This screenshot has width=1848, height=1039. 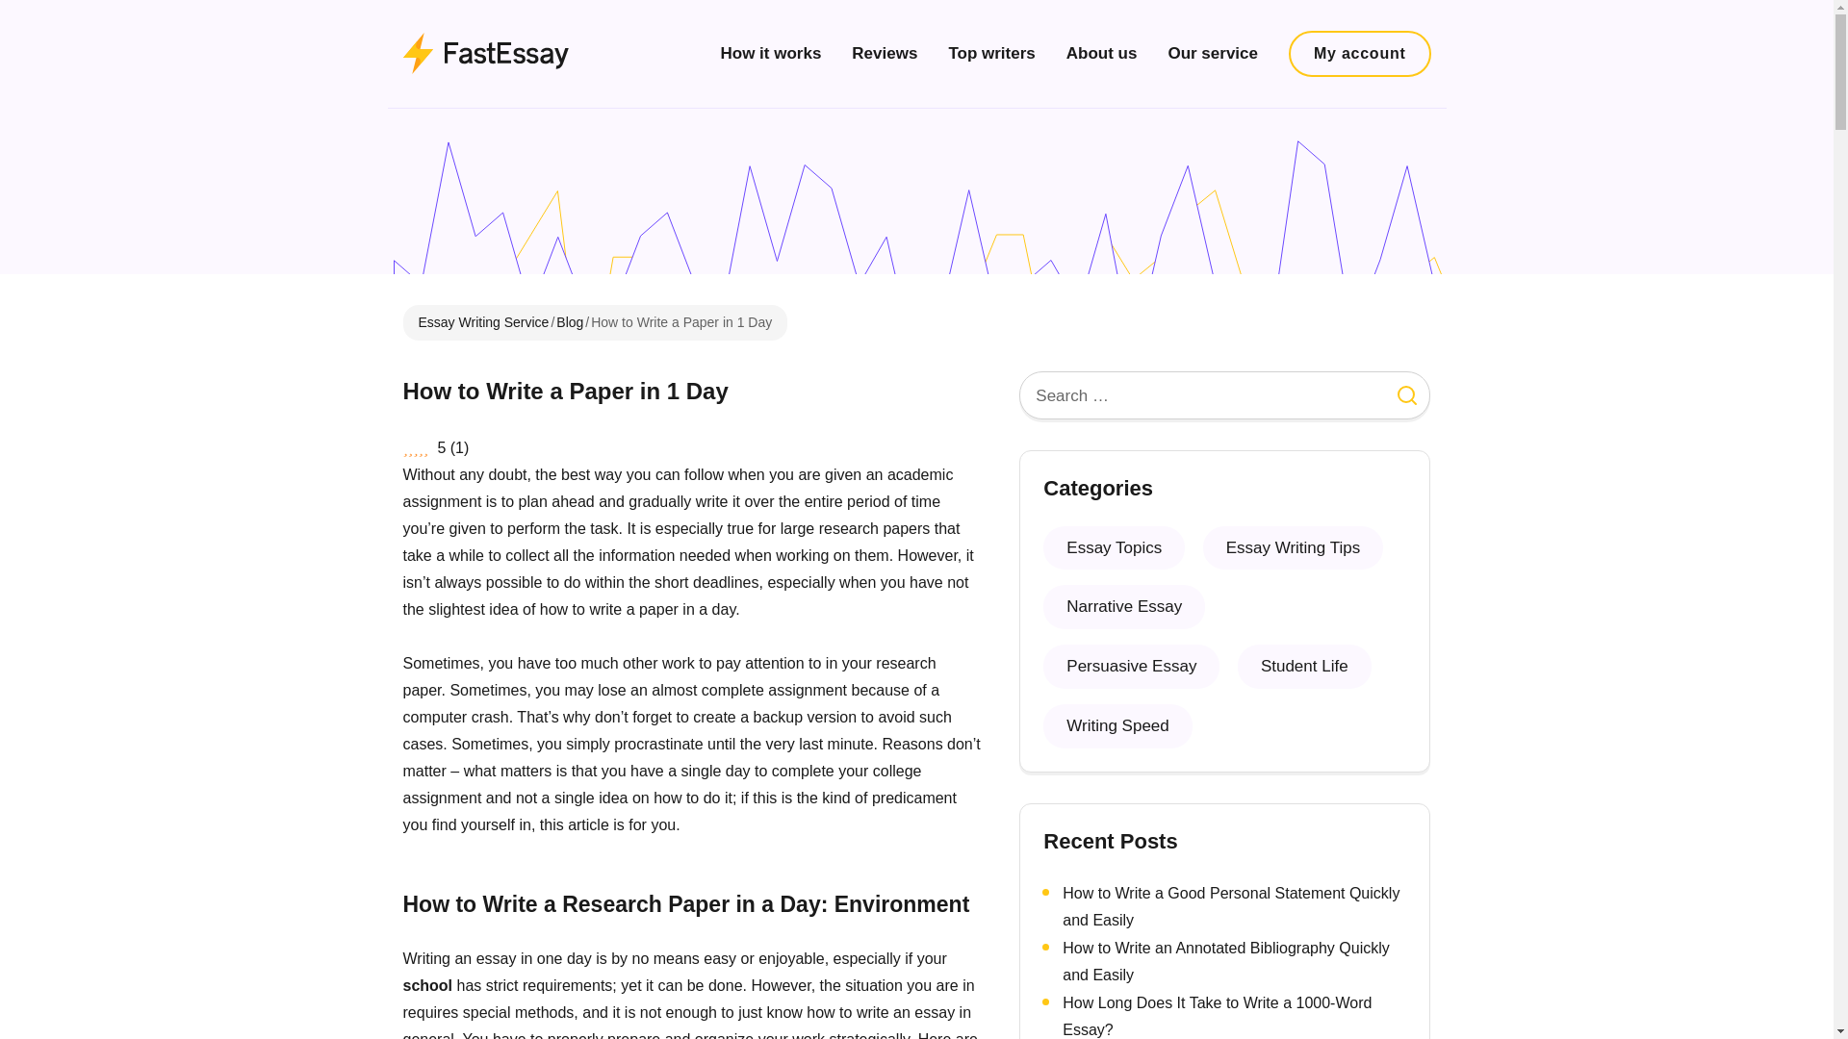 I want to click on Blog, so click(x=570, y=322).